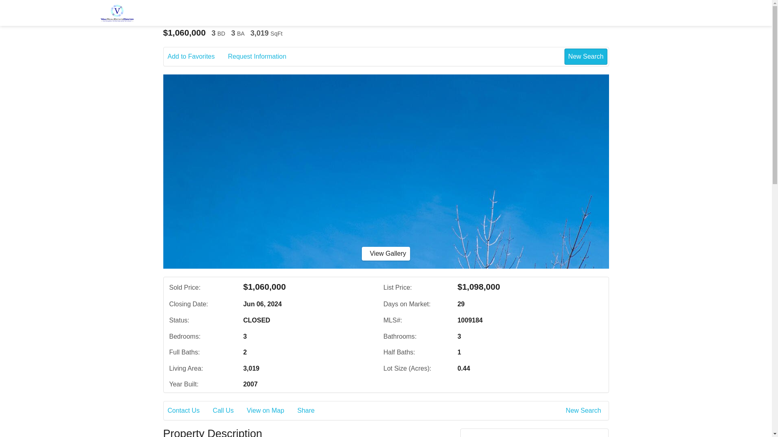  Describe the element at coordinates (386, 253) in the screenshot. I see `View Gallery` at that location.